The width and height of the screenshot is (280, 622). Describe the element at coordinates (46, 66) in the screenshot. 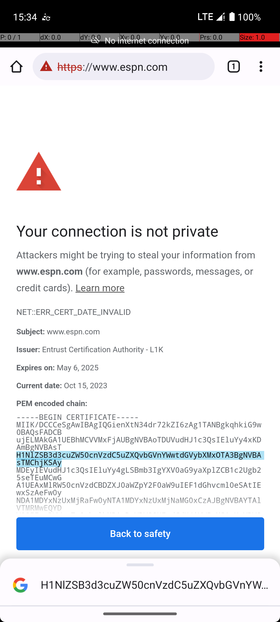

I see `This page is dangerous` at that location.